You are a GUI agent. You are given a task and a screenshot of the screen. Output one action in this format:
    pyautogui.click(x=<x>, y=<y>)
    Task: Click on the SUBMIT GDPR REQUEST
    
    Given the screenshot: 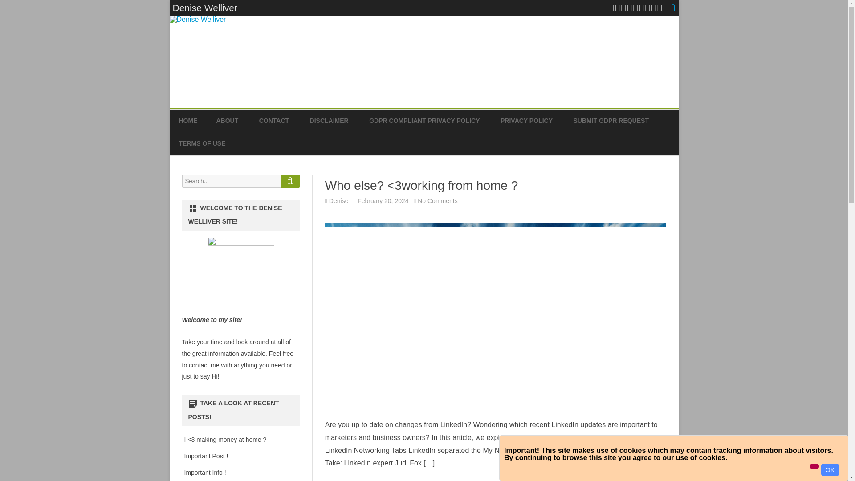 What is the action you would take?
    pyautogui.click(x=611, y=121)
    